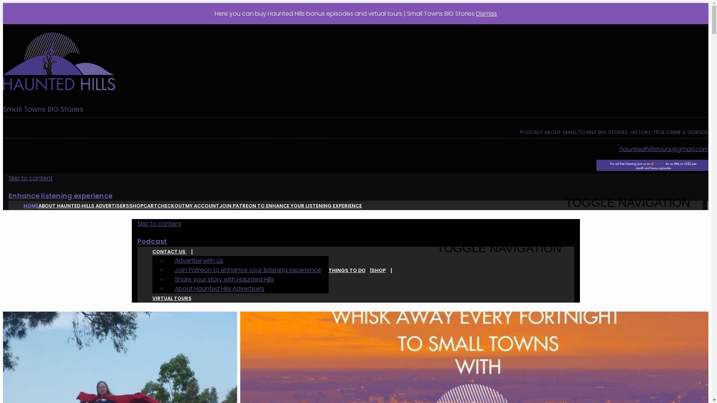  What do you see at coordinates (224, 279) in the screenshot?
I see `Share your story with Haunted Hills` at bounding box center [224, 279].